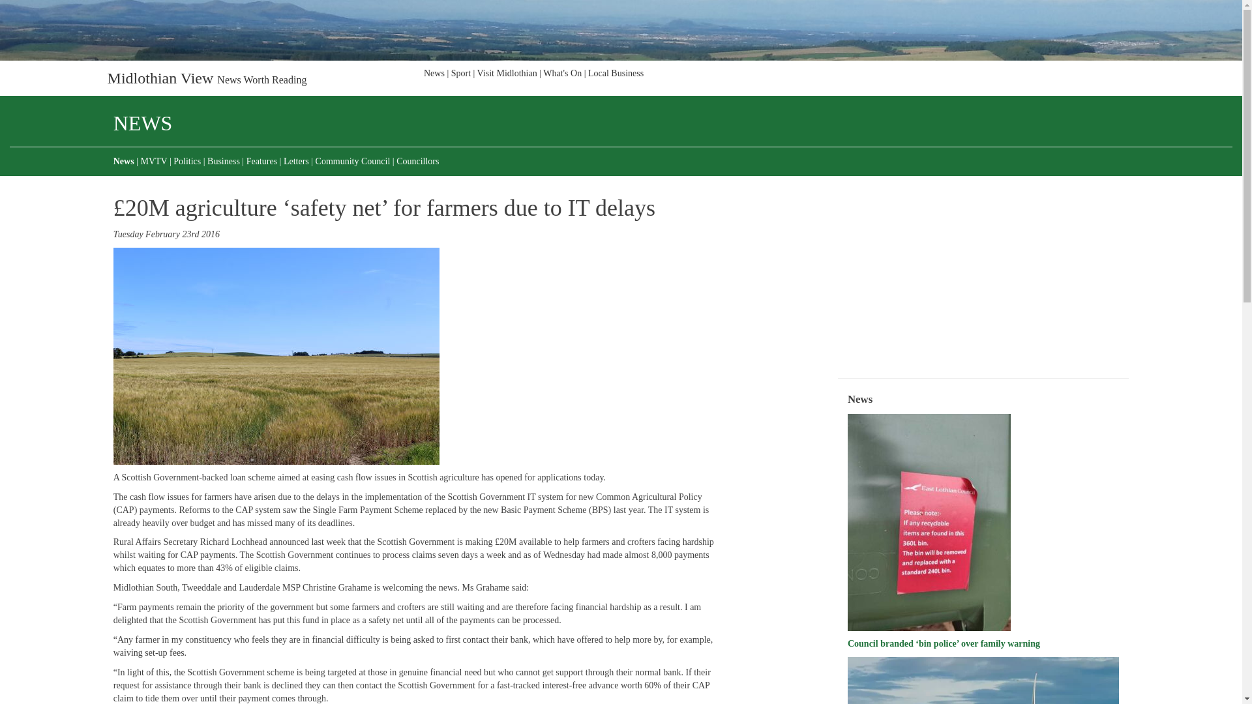 Image resolution: width=1252 pixels, height=704 pixels. What do you see at coordinates (436, 77) in the screenshot?
I see `News` at bounding box center [436, 77].